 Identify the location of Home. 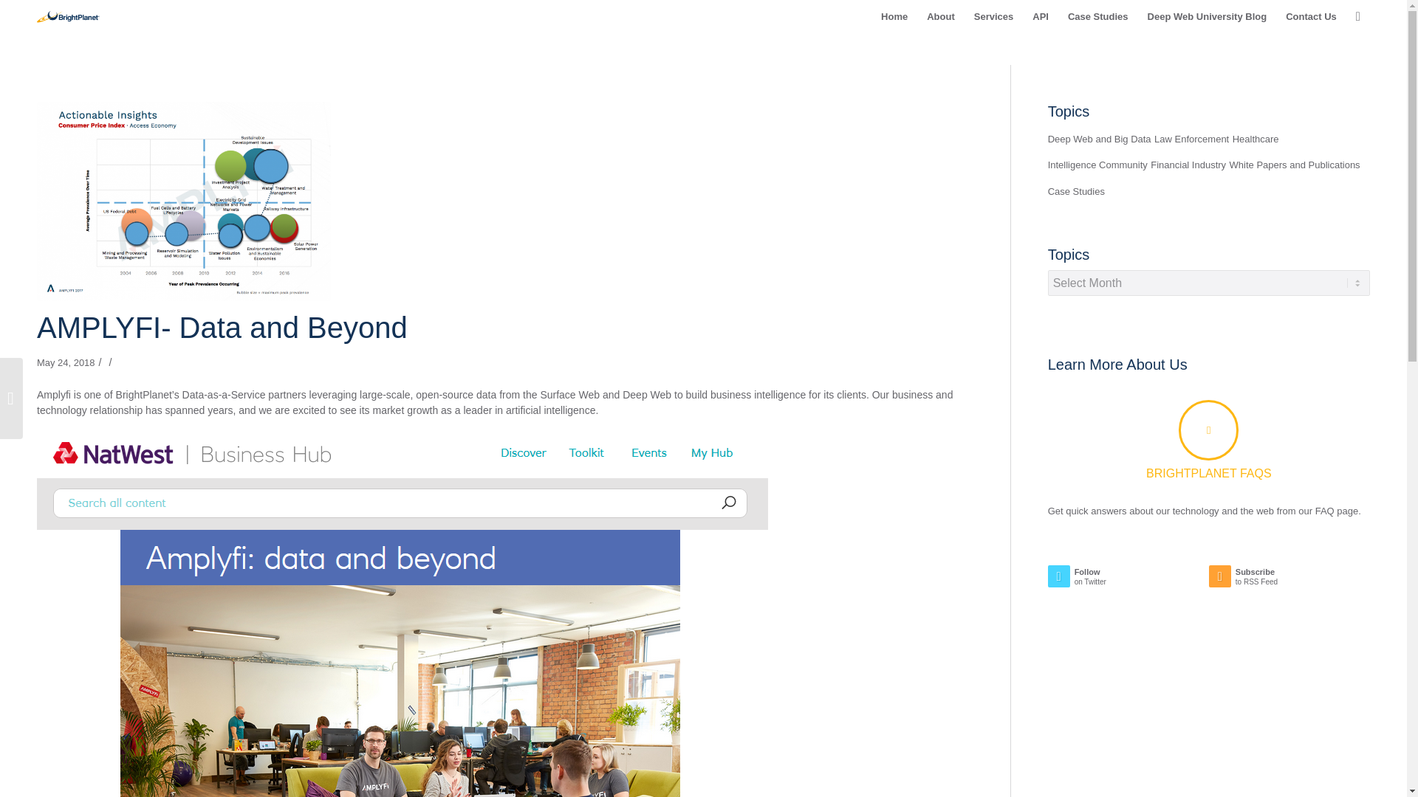
(894, 16).